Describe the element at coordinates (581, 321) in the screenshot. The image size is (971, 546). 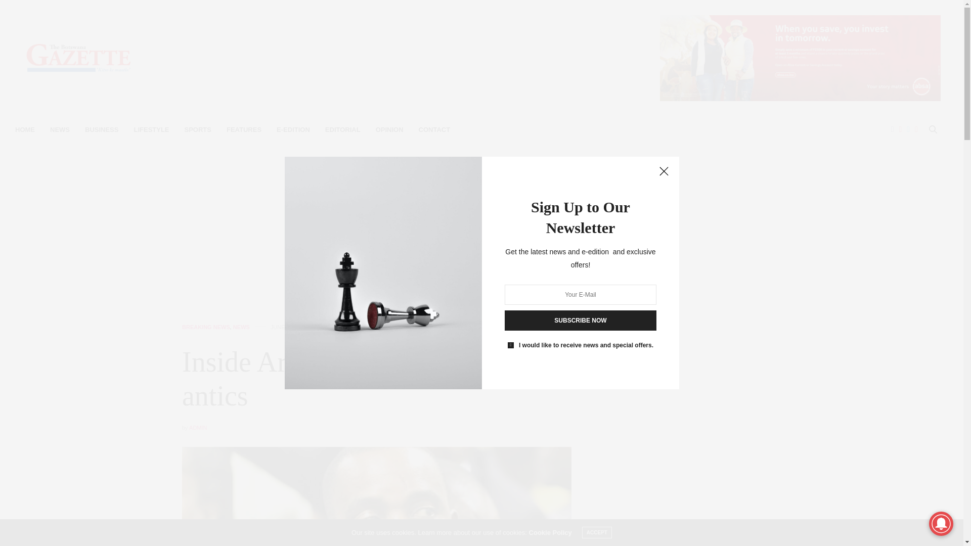
I see `SUBSCRIBE NOW` at that location.